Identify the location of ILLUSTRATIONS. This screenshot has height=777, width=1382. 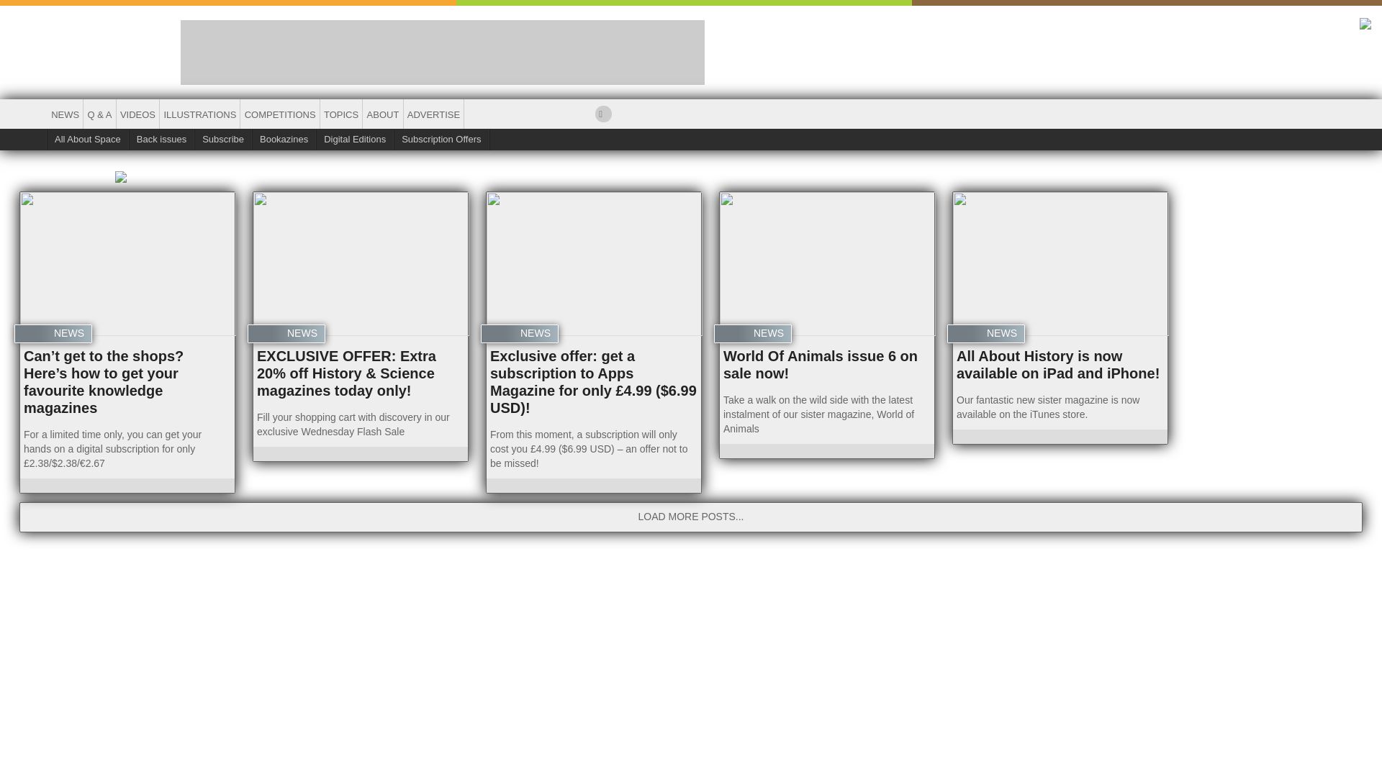
(199, 115).